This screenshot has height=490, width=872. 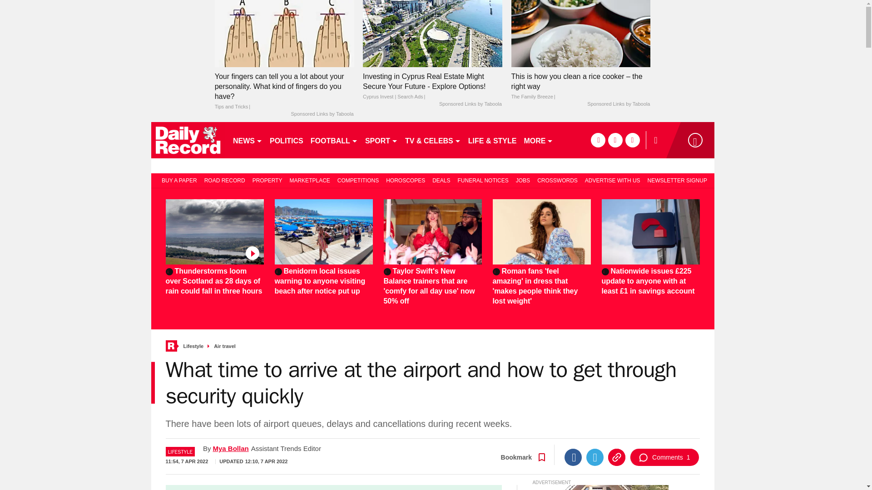 I want to click on instagram, so click(x=632, y=140).